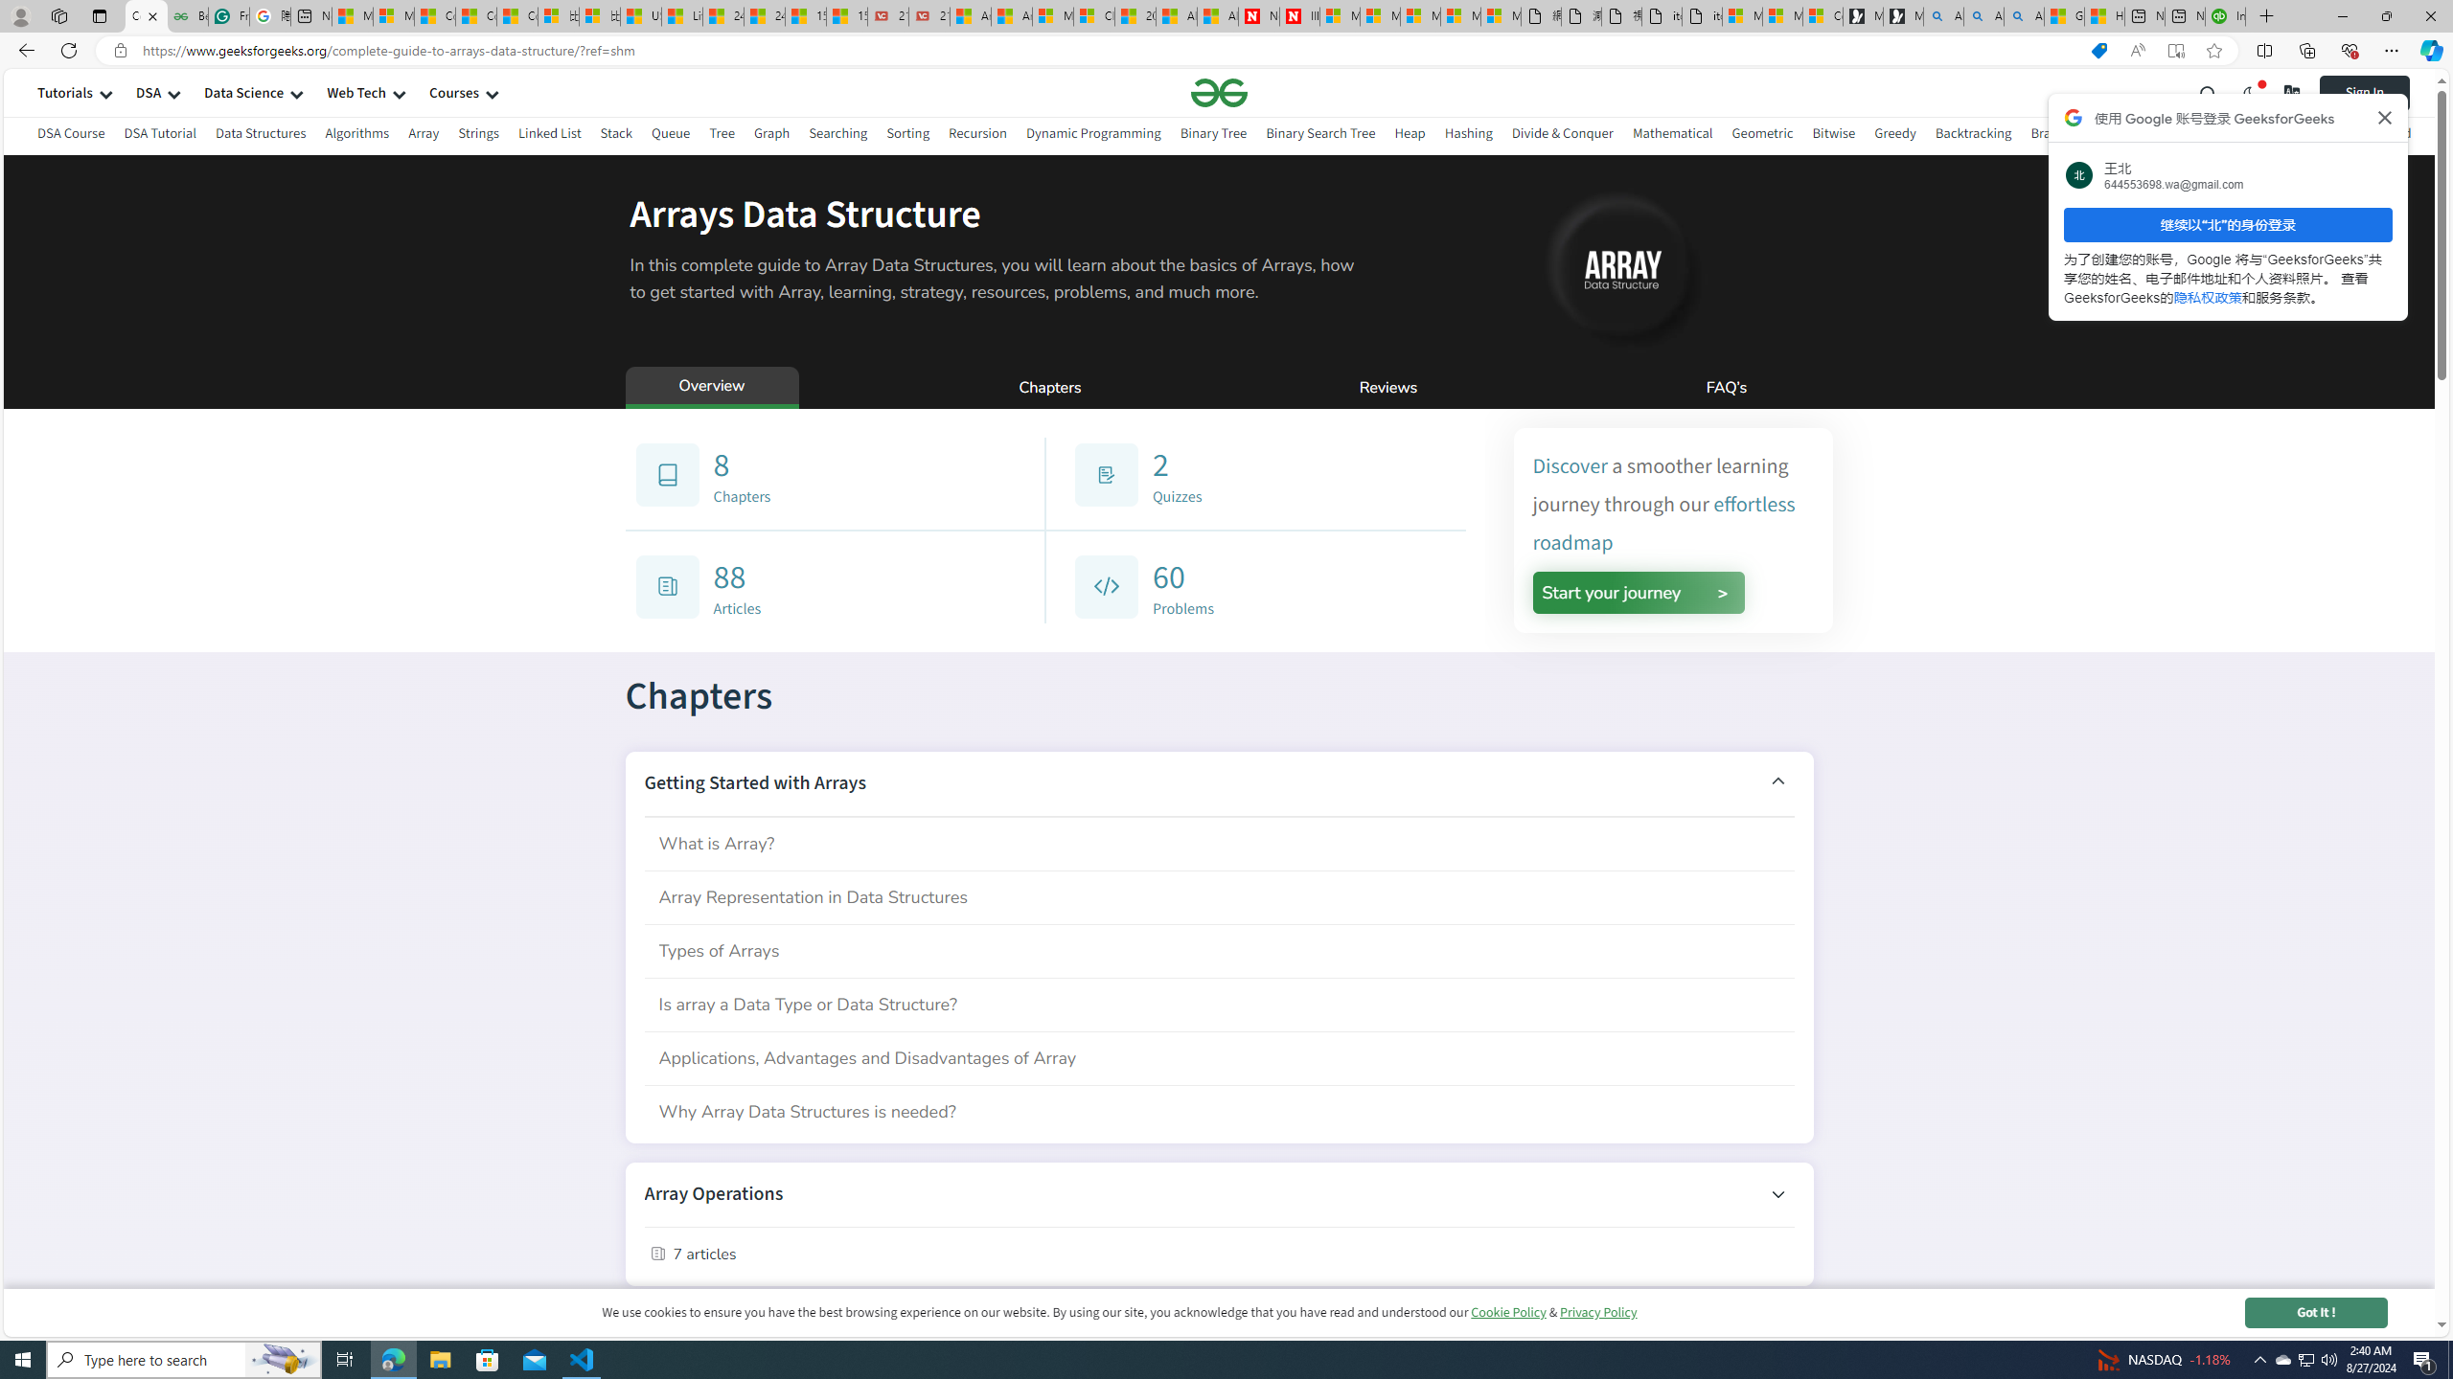  I want to click on Logo, so click(1219, 93).